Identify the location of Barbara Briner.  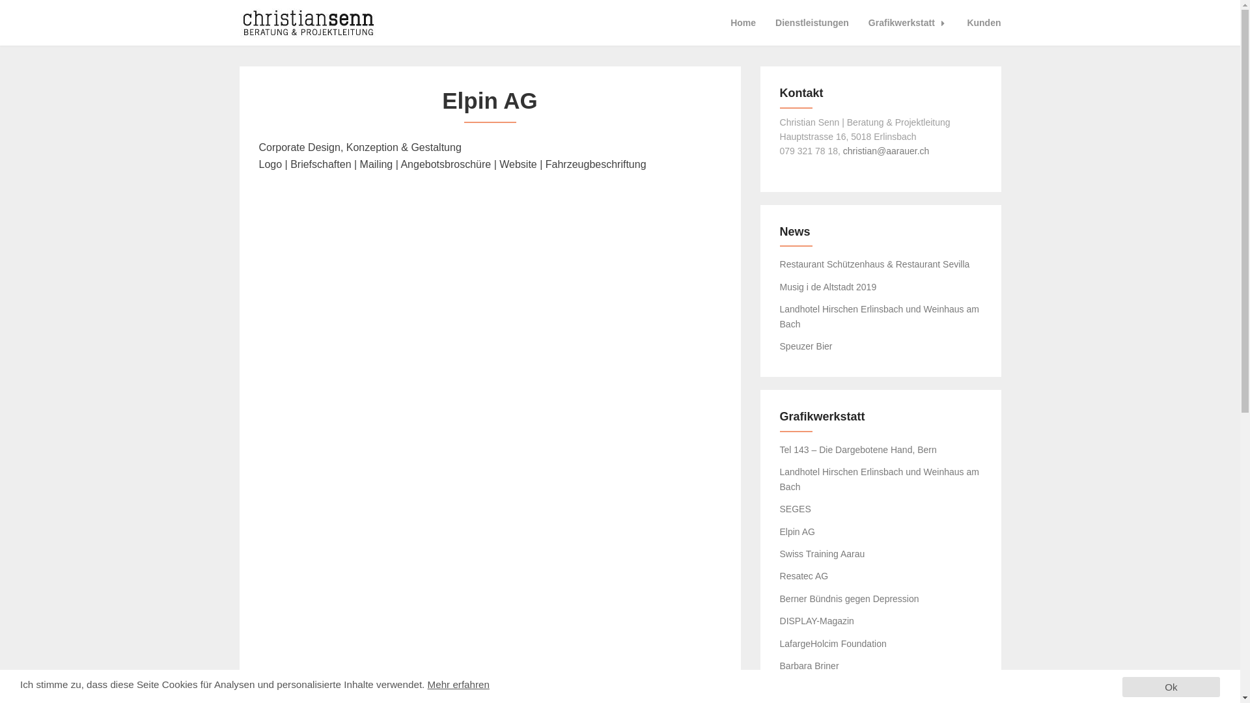
(810, 666).